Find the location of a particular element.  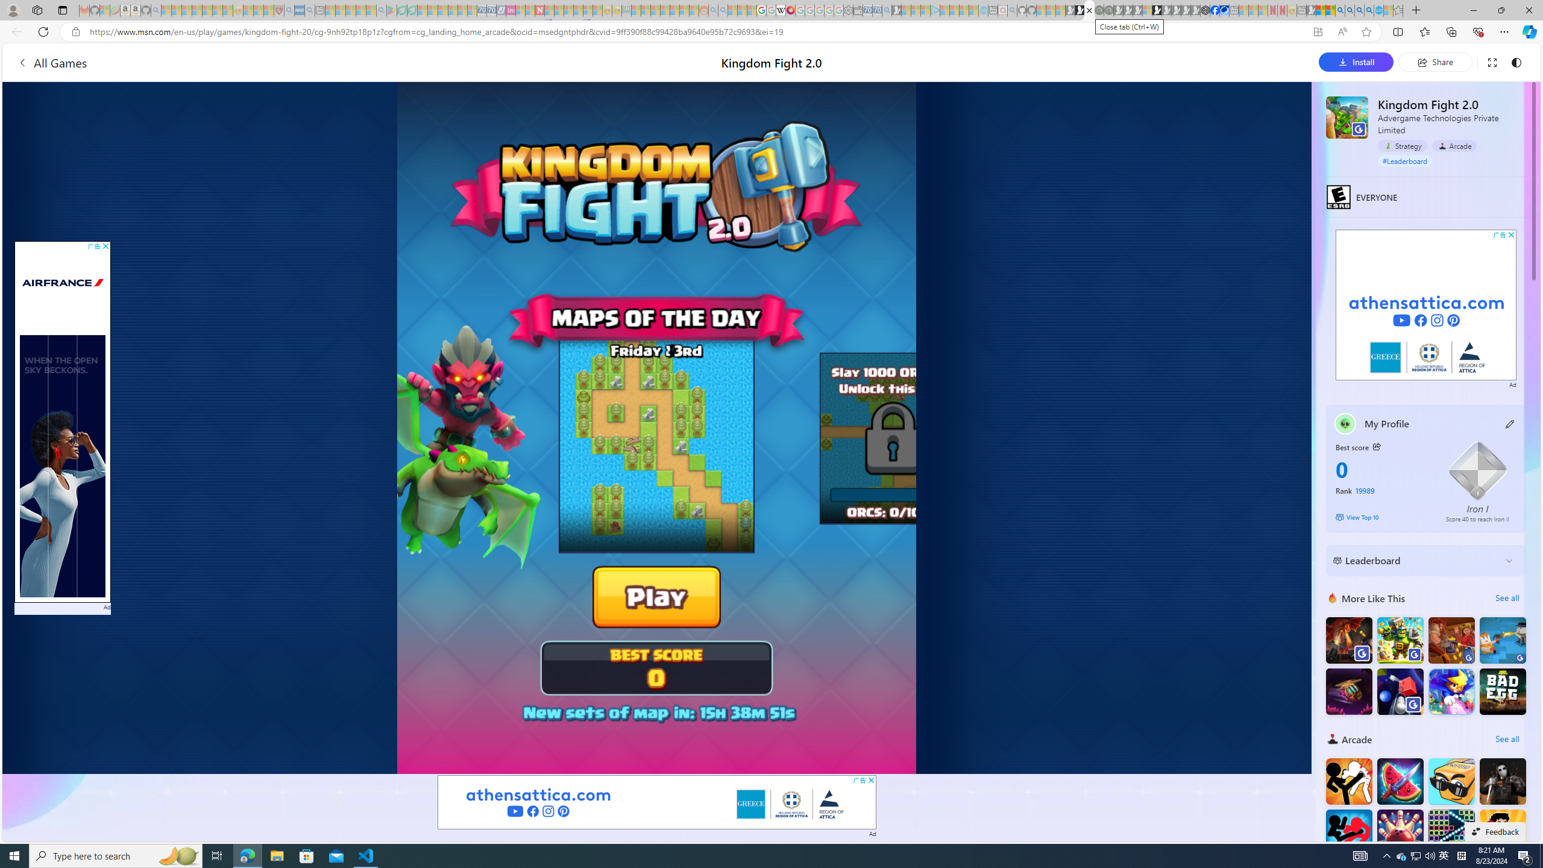

More Like This is located at coordinates (1332, 598).